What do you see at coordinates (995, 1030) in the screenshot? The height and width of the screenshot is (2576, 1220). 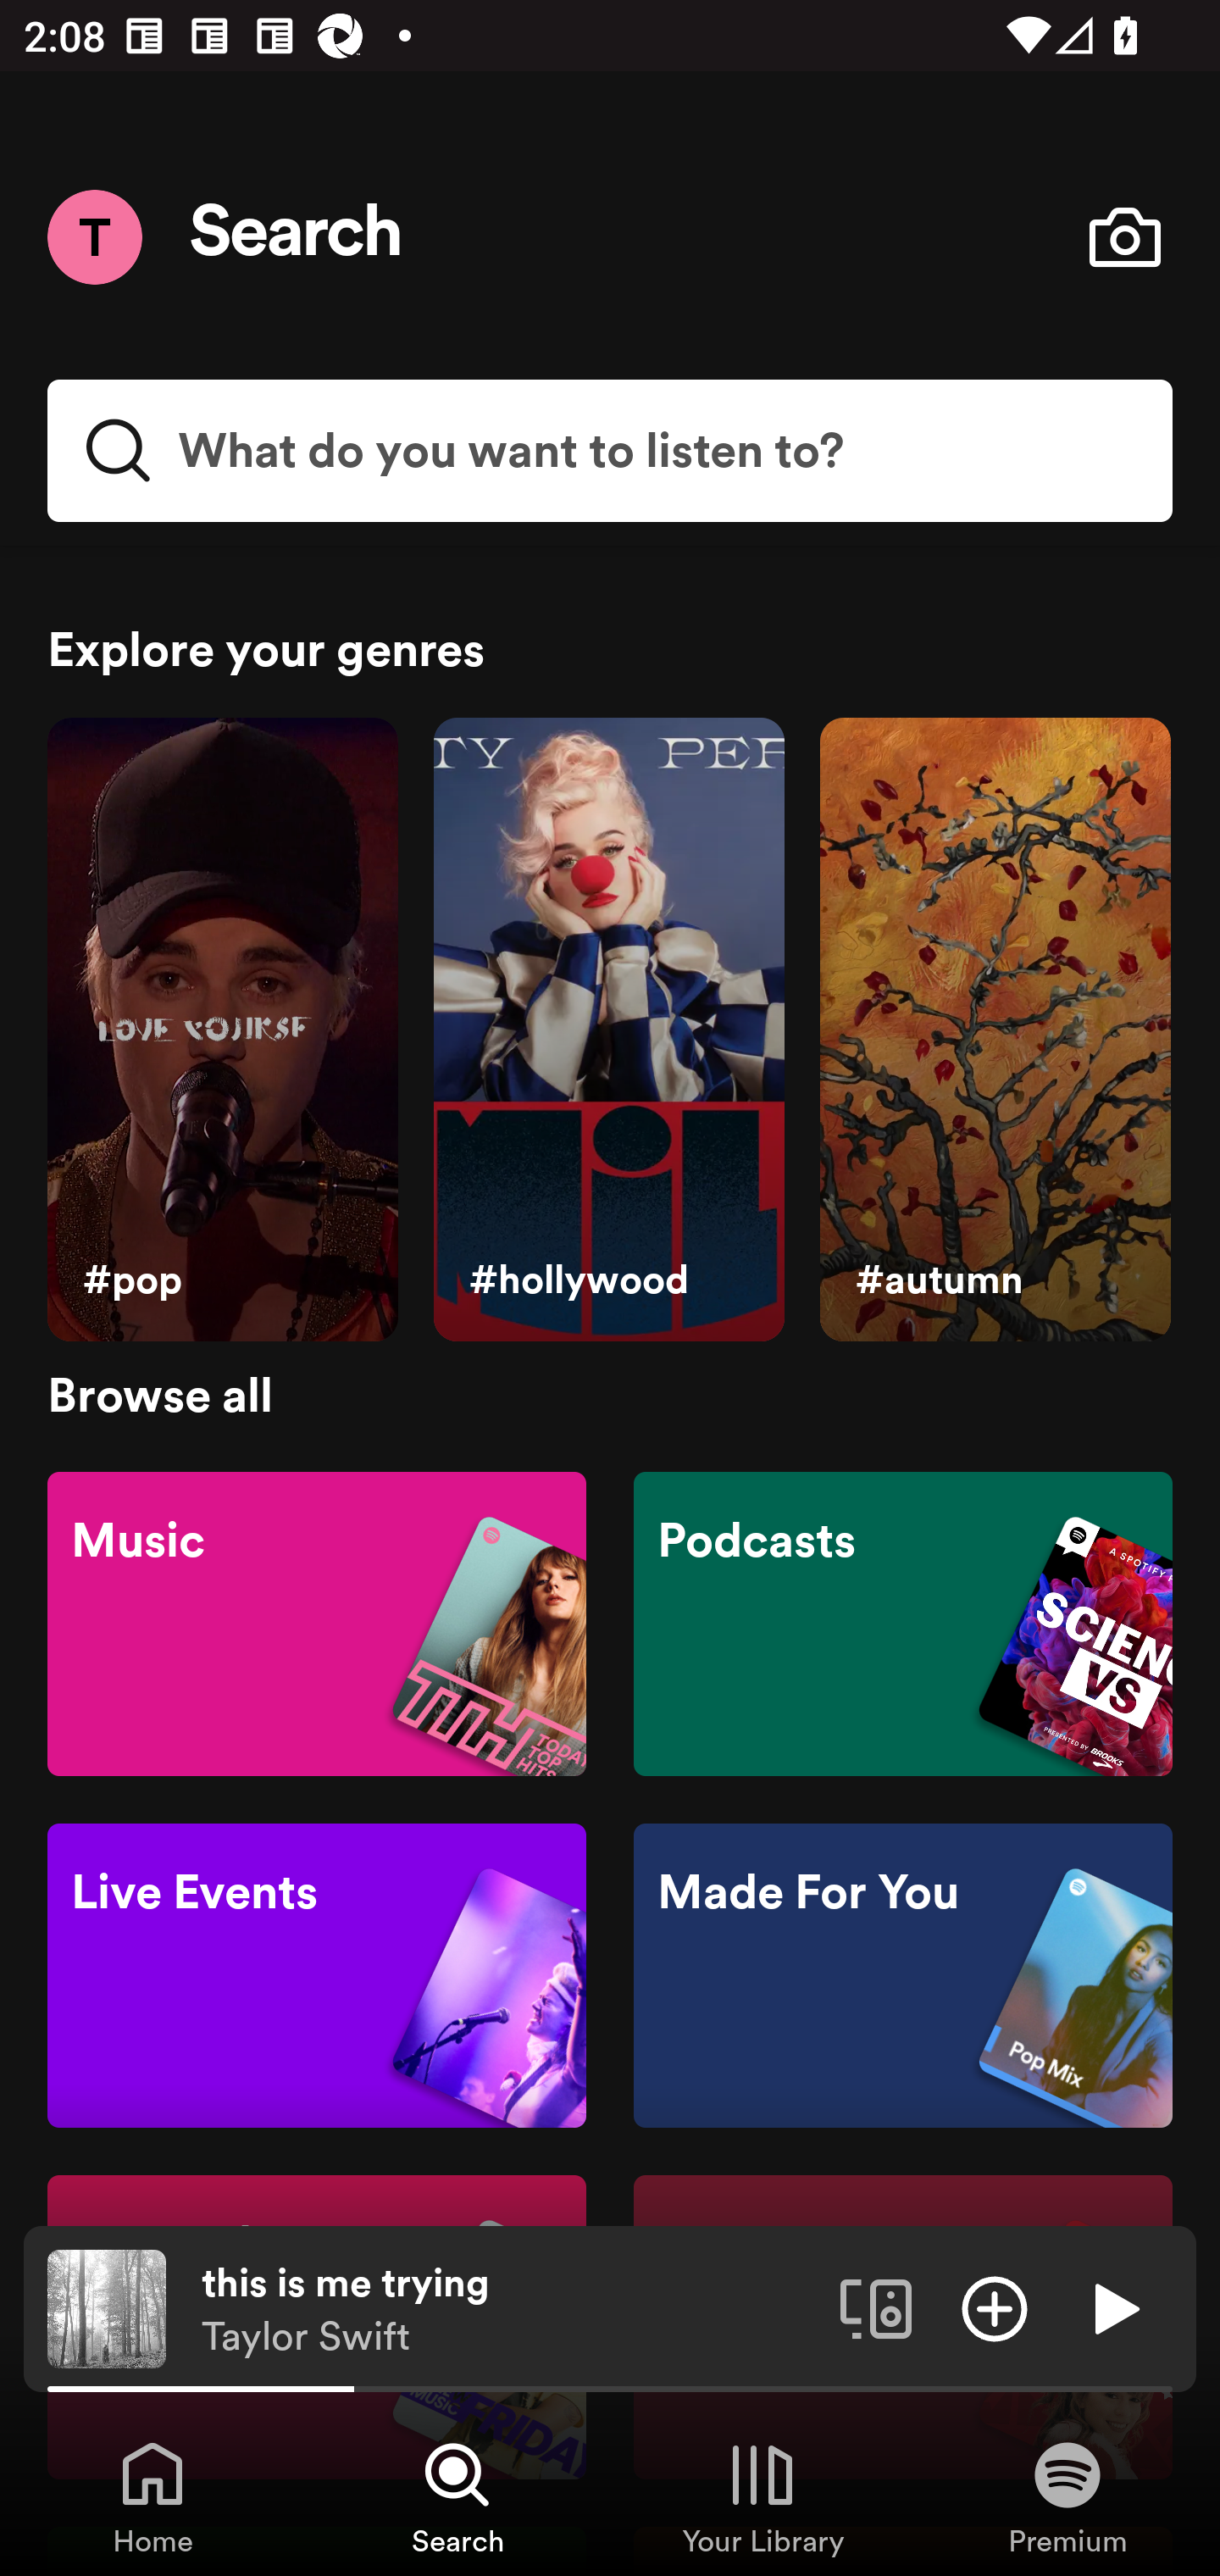 I see `#autumn` at bounding box center [995, 1030].